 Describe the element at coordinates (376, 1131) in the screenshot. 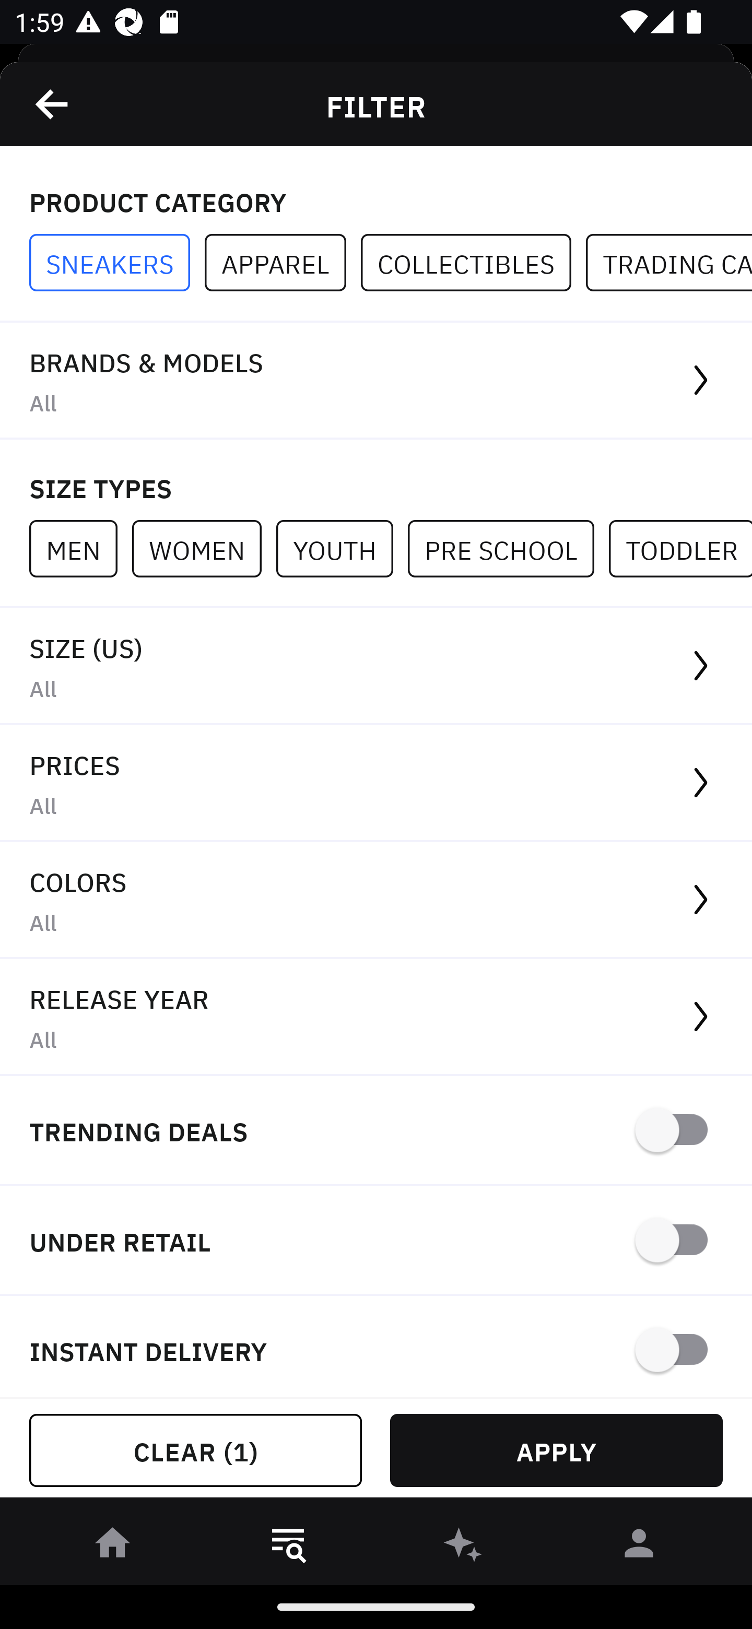

I see `TRENDING DEALS` at that location.